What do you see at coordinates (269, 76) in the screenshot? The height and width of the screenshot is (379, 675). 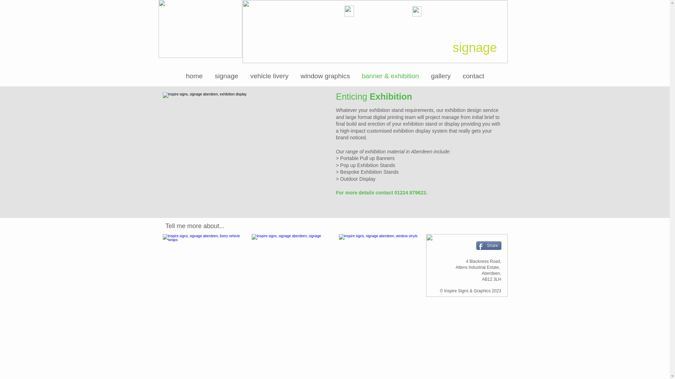 I see `vehicle livery` at bounding box center [269, 76].